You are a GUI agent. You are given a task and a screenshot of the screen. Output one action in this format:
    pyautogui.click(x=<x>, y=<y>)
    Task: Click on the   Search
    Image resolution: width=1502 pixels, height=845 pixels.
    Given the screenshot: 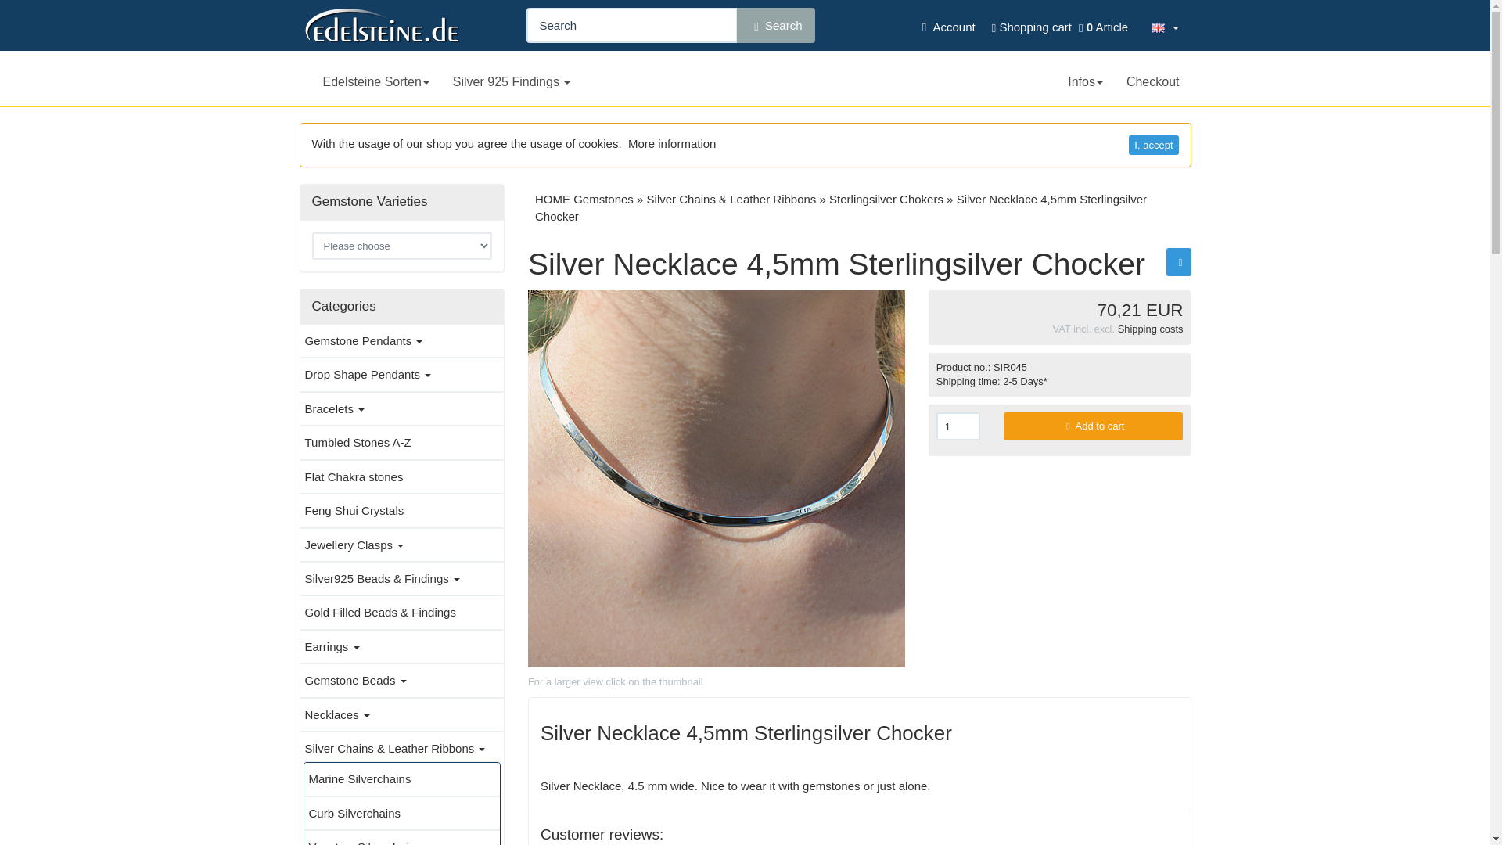 What is the action you would take?
    pyautogui.click(x=776, y=25)
    